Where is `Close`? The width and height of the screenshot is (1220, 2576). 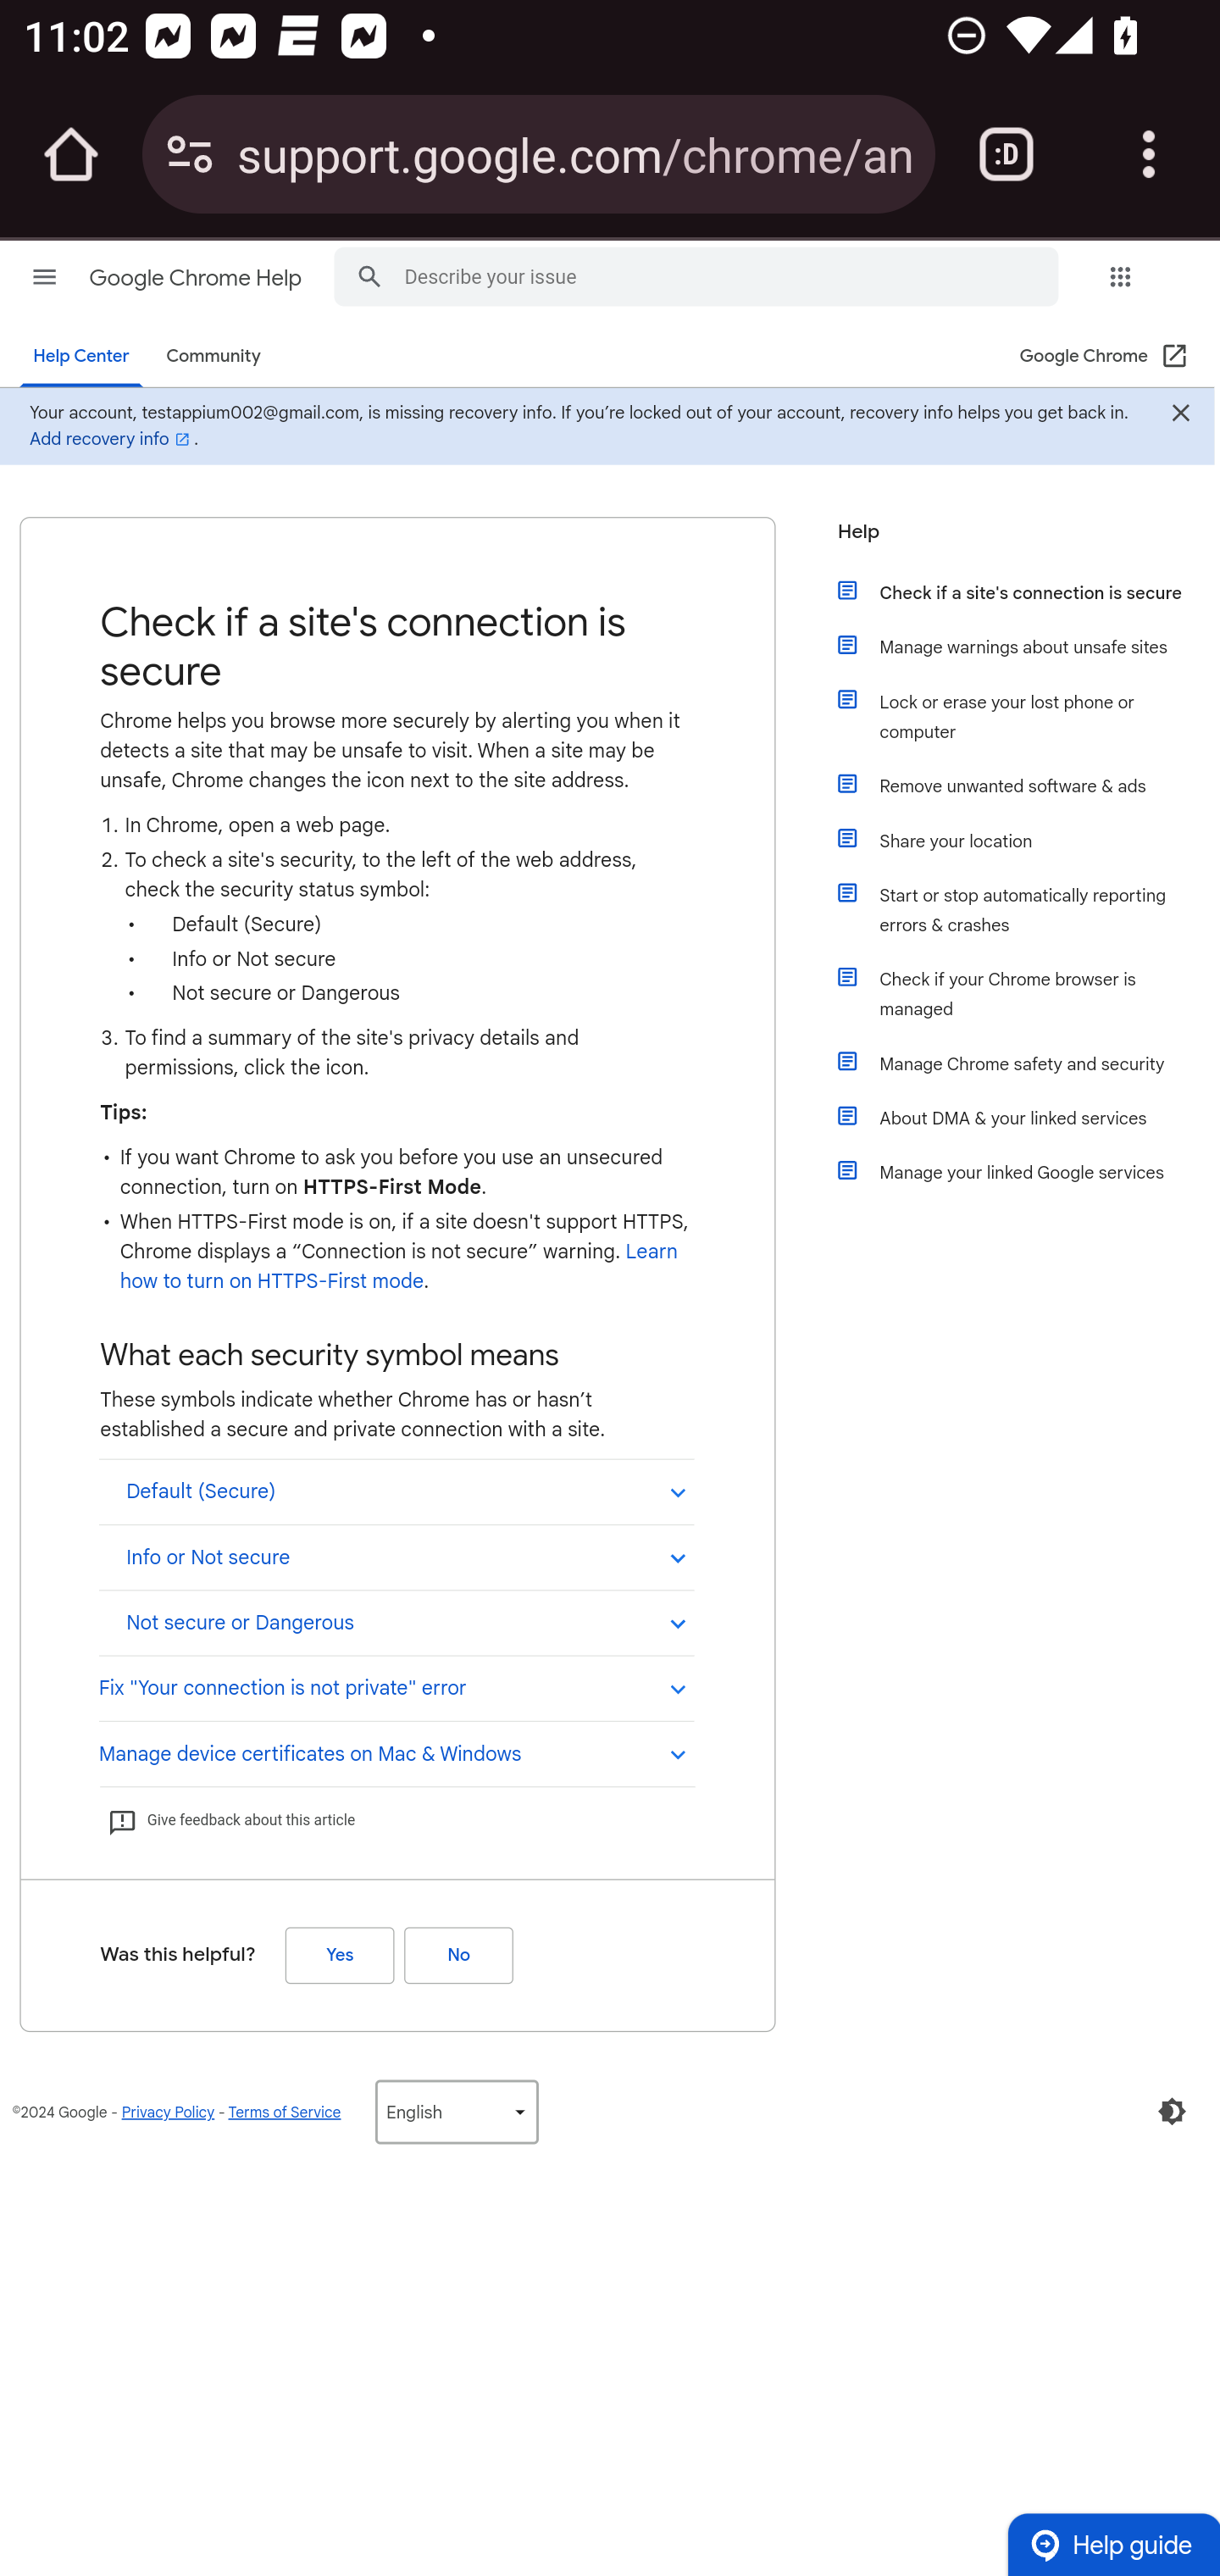
Close is located at coordinates (1179, 415).